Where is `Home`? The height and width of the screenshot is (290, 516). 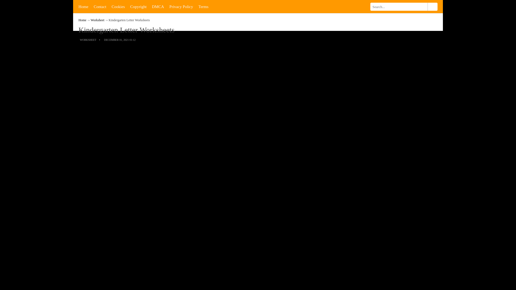 Home is located at coordinates (82, 20).